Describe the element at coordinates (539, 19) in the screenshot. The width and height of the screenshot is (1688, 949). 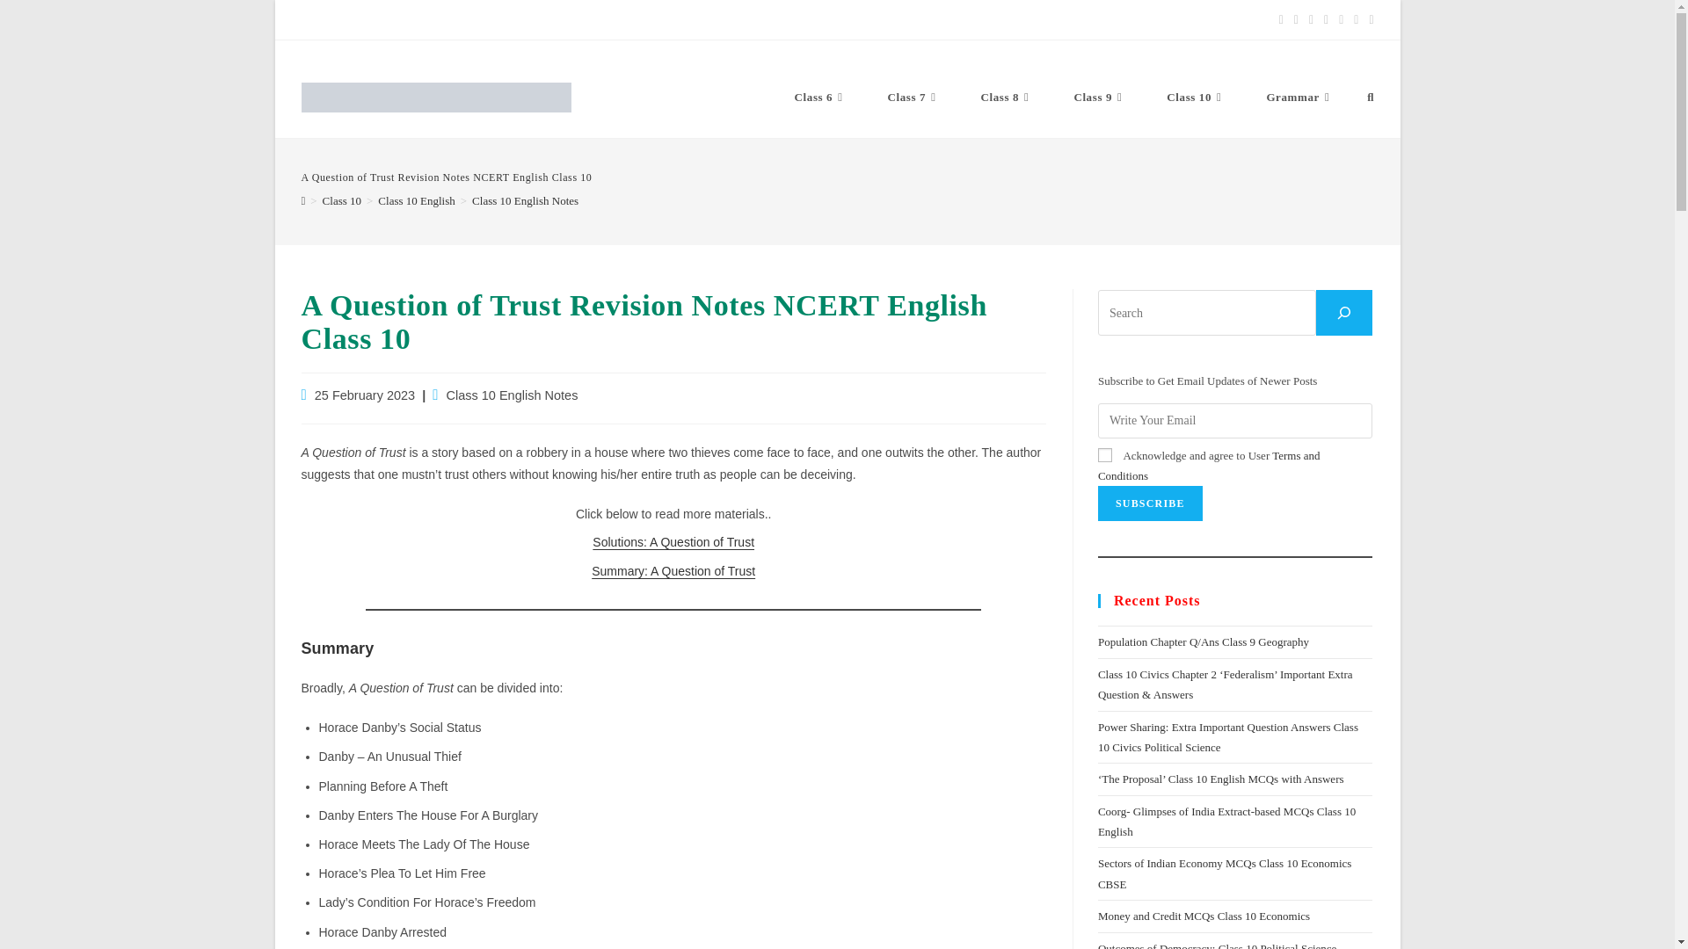
I see `Request Answers` at that location.